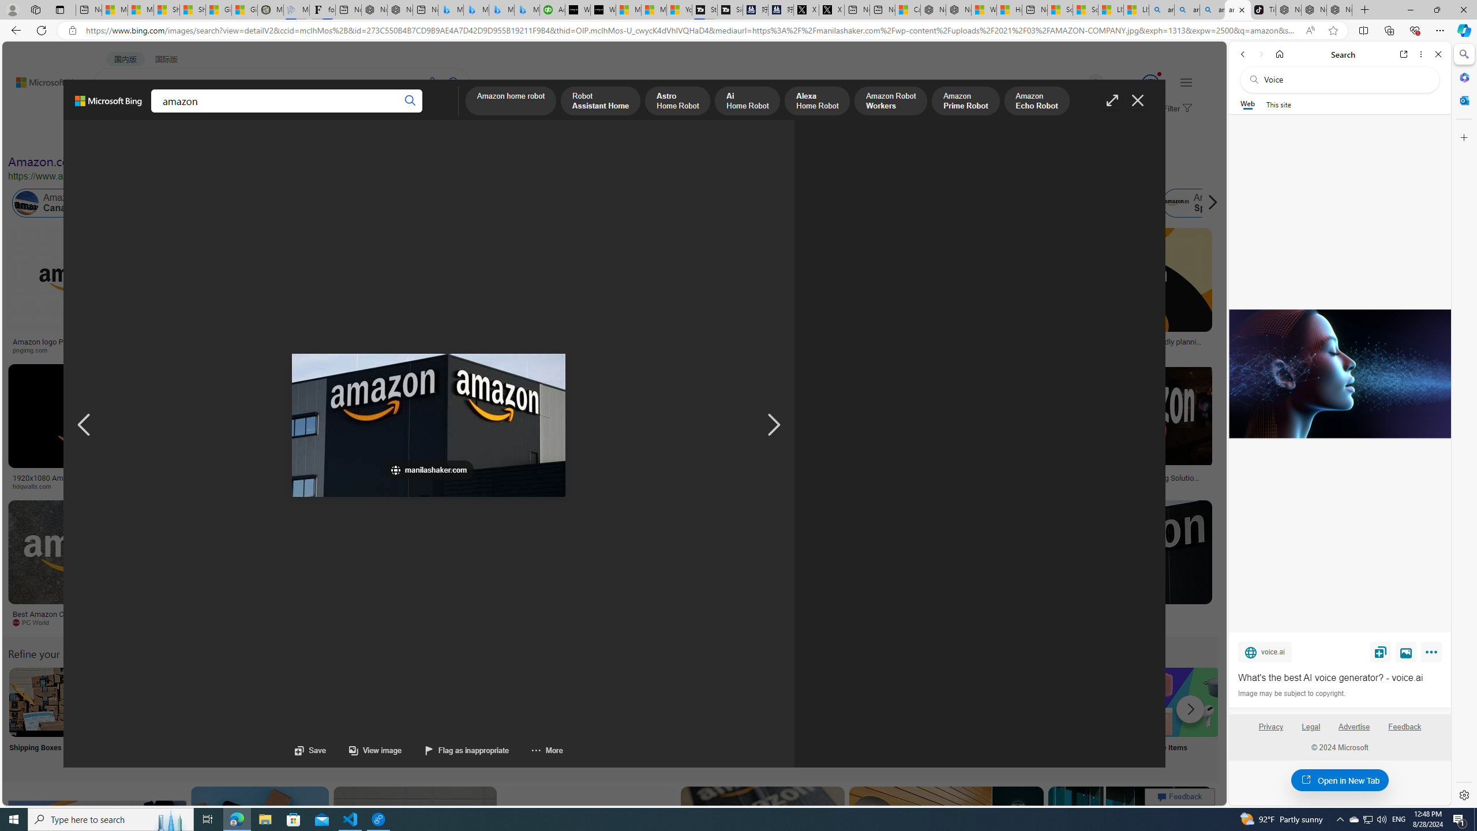  I want to click on Filter, so click(1175, 109).